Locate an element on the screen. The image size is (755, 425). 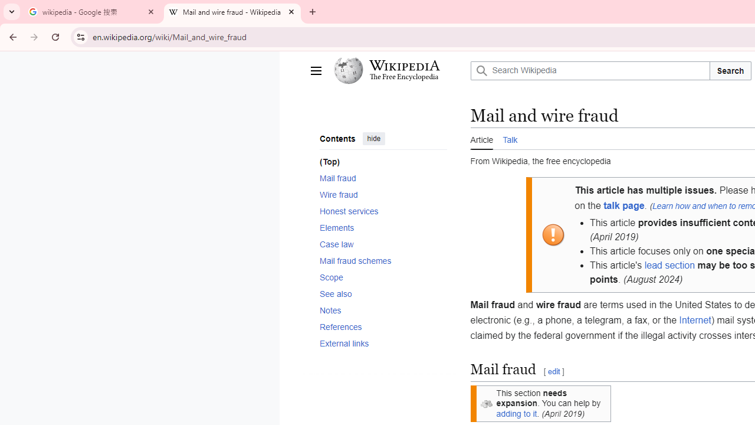
Wikipedia The Free Encyclopedia is located at coordinates (399, 71).